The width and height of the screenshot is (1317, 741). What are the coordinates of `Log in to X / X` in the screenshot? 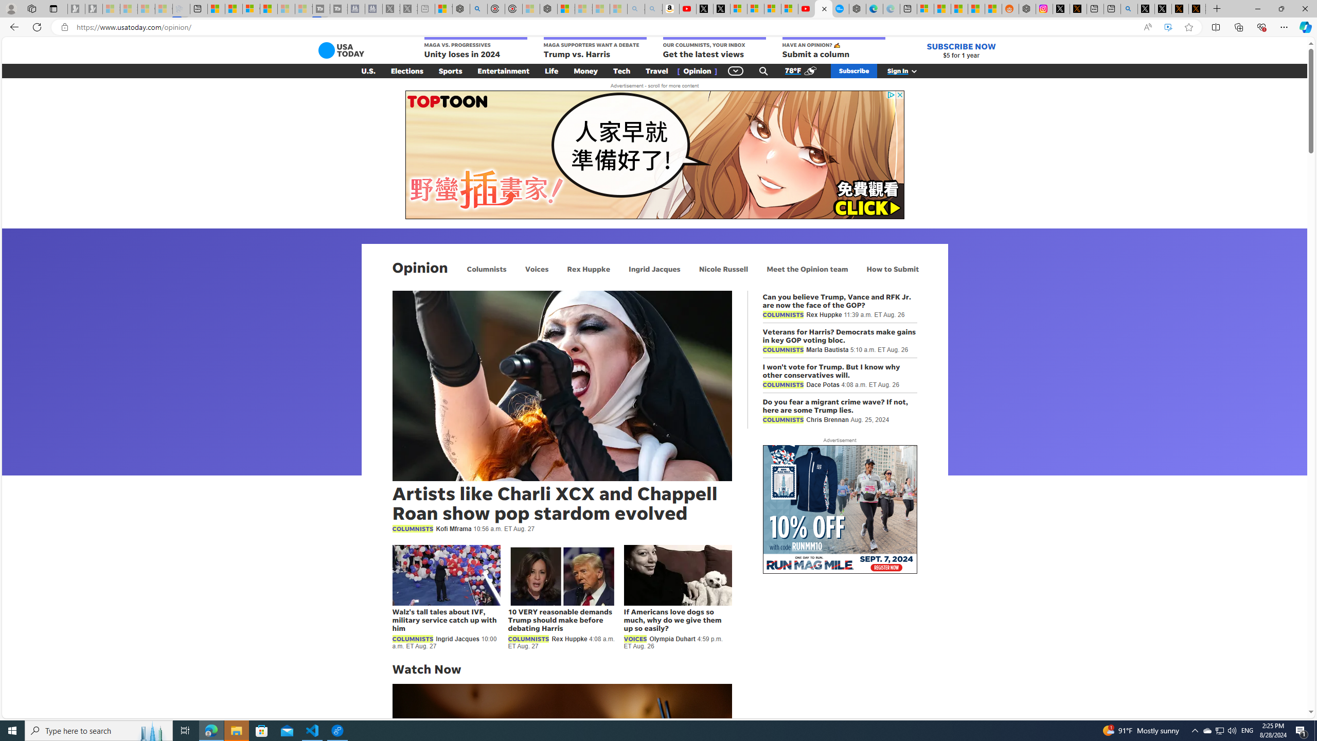 It's located at (1061, 9).